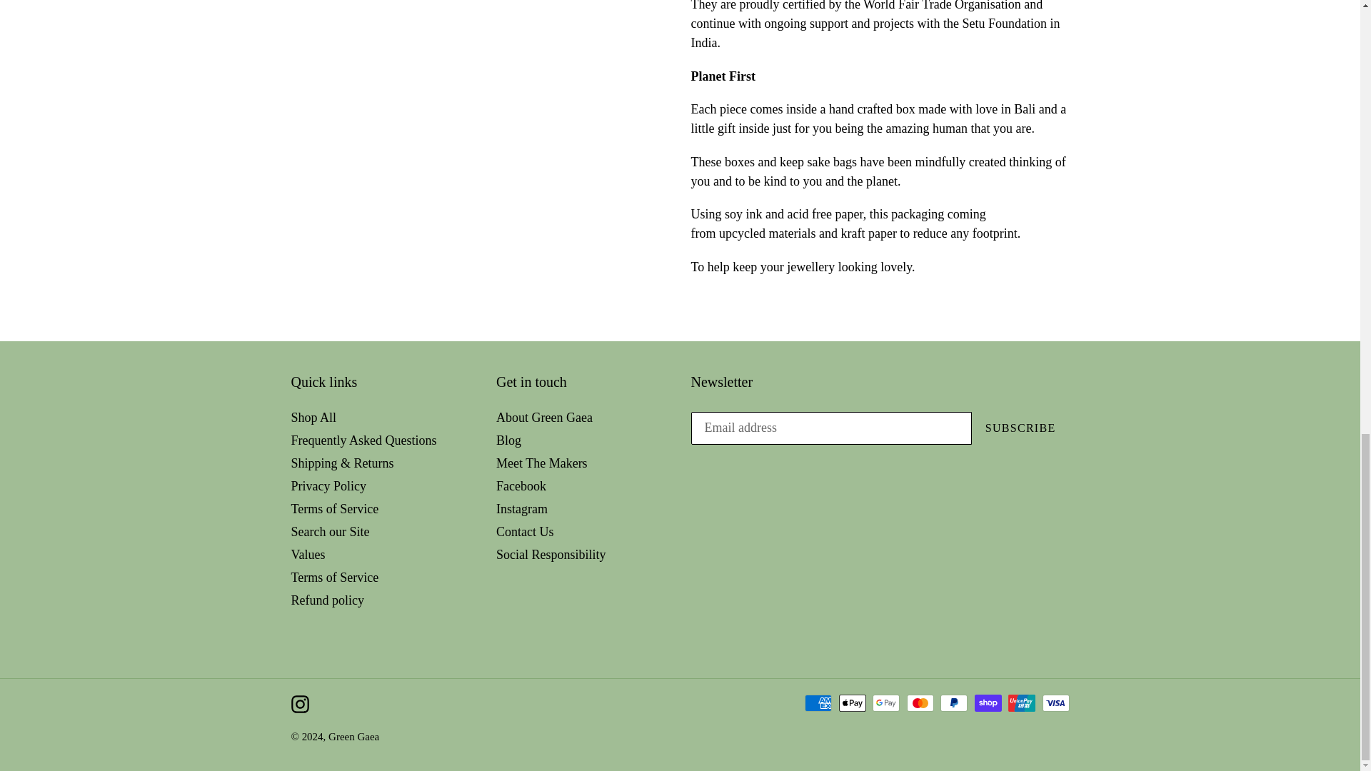 The height and width of the screenshot is (771, 1371). What do you see at coordinates (314, 417) in the screenshot?
I see `Shop All` at bounding box center [314, 417].